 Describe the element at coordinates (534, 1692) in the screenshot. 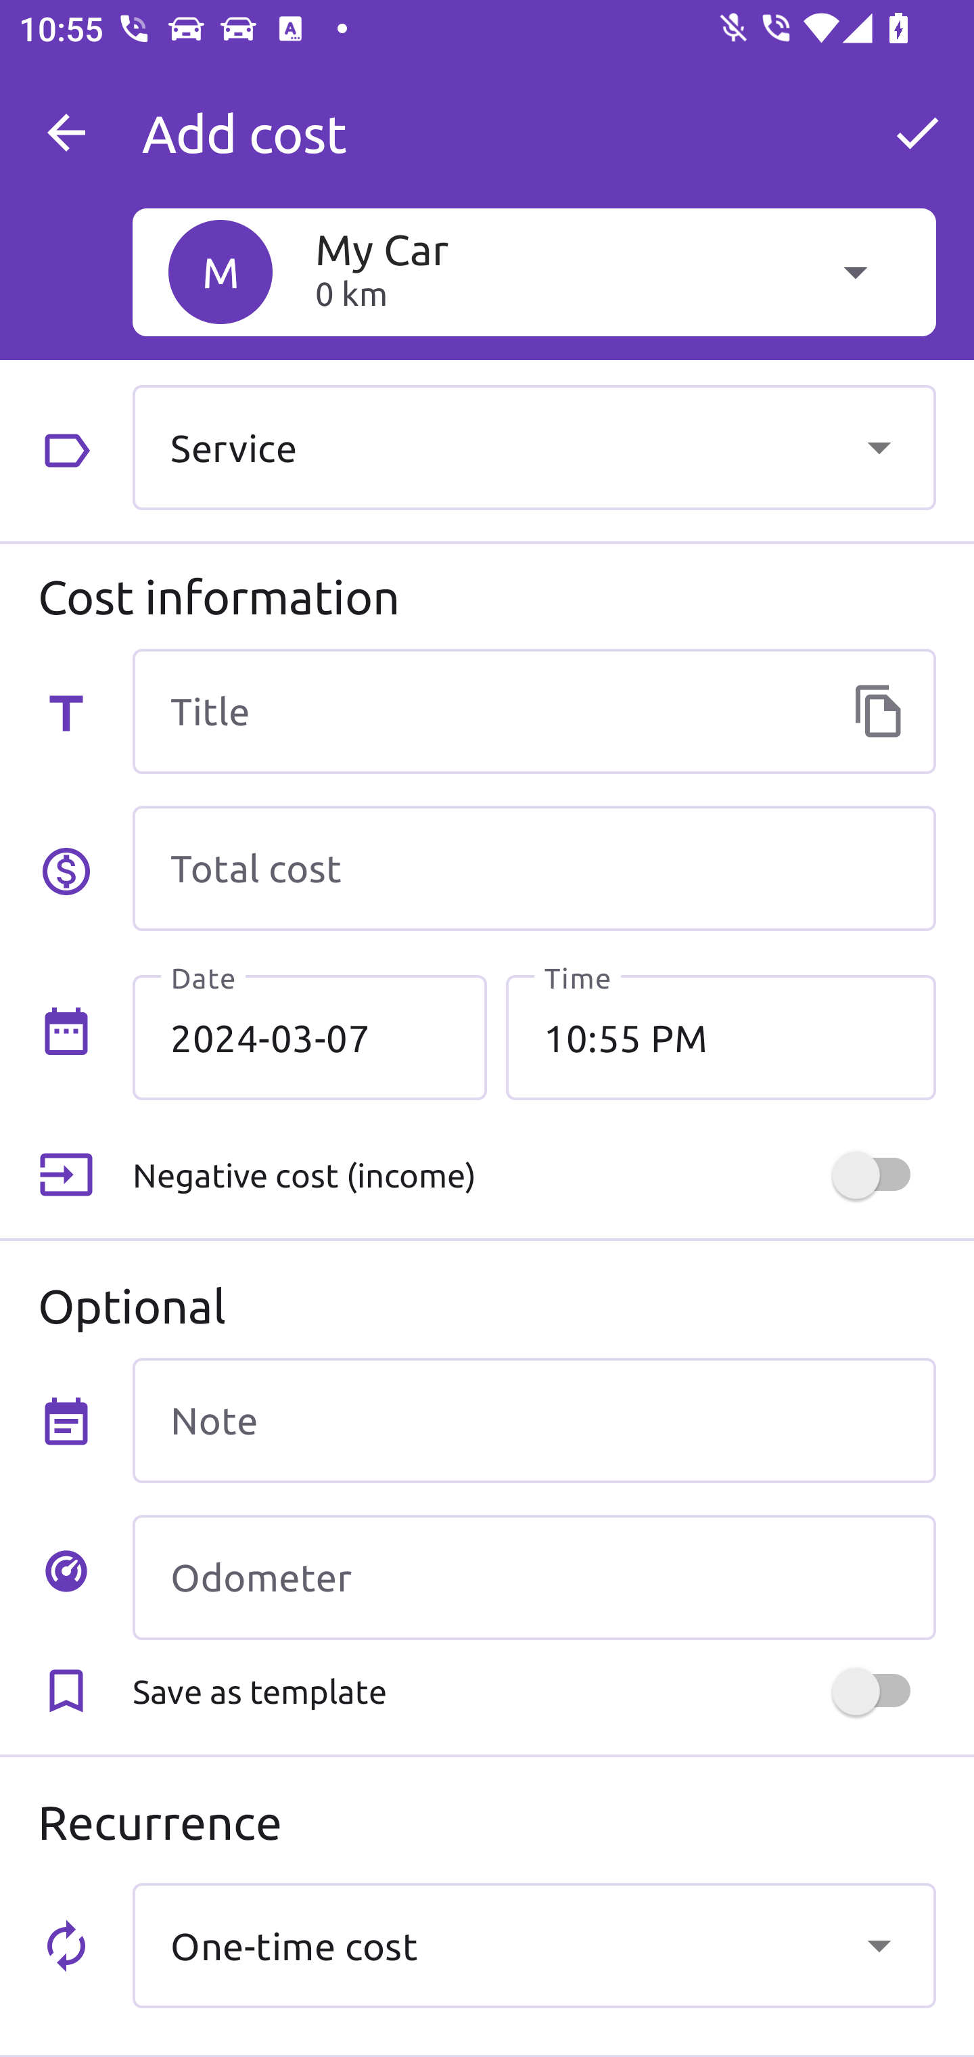

I see `Save as template` at that location.